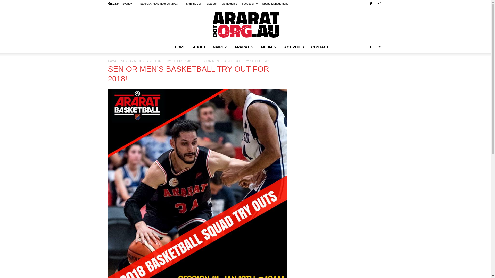 The image size is (495, 278). What do you see at coordinates (212, 4) in the screenshot?
I see `eGaroon` at bounding box center [212, 4].